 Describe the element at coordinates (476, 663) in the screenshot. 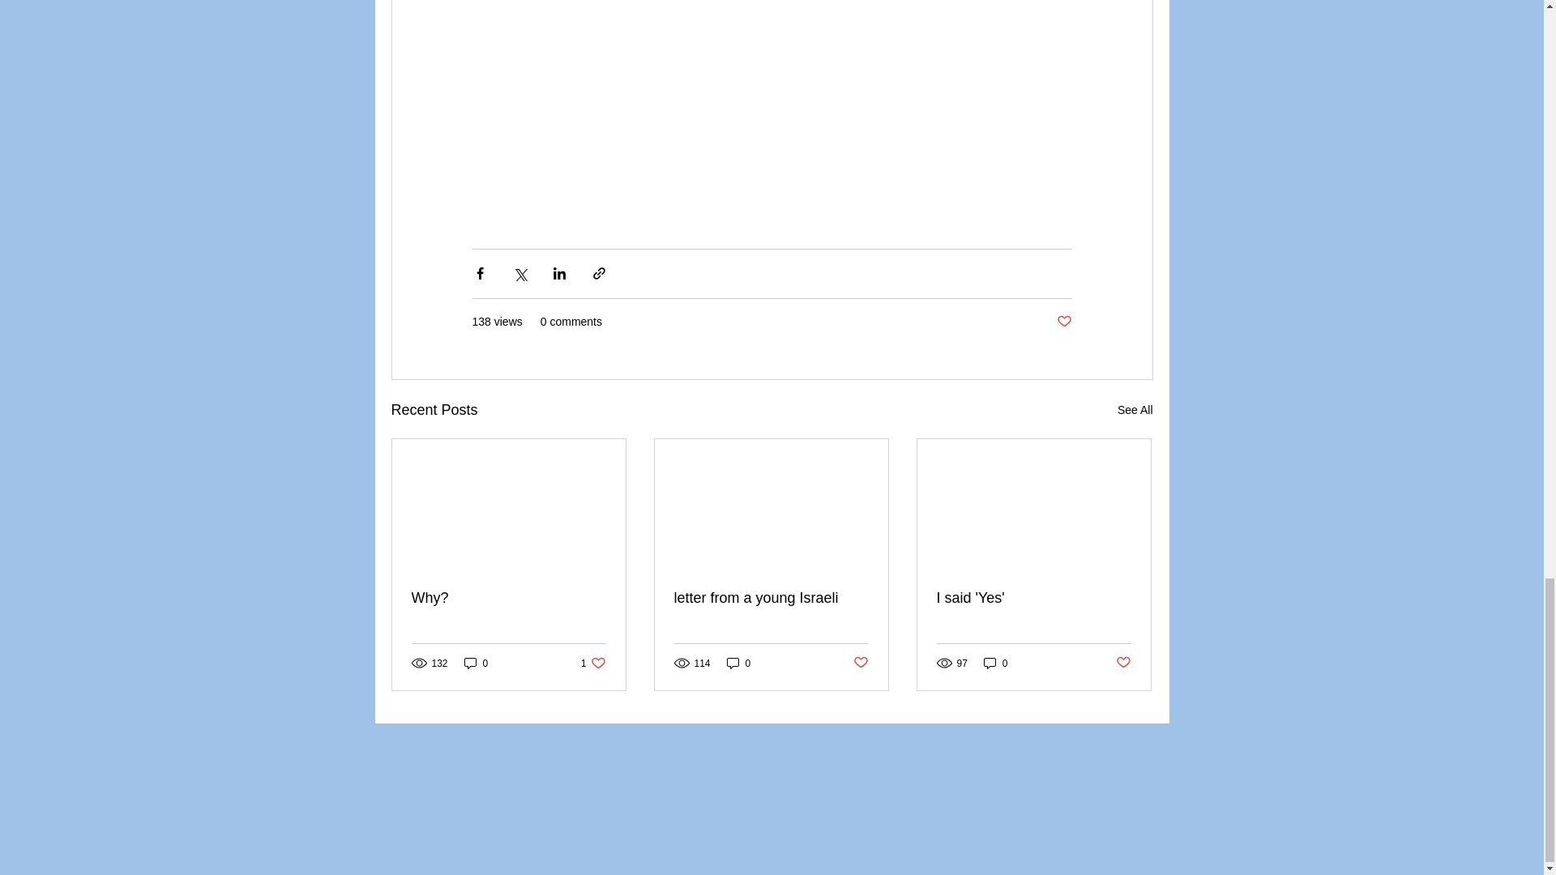

I see `0` at that location.